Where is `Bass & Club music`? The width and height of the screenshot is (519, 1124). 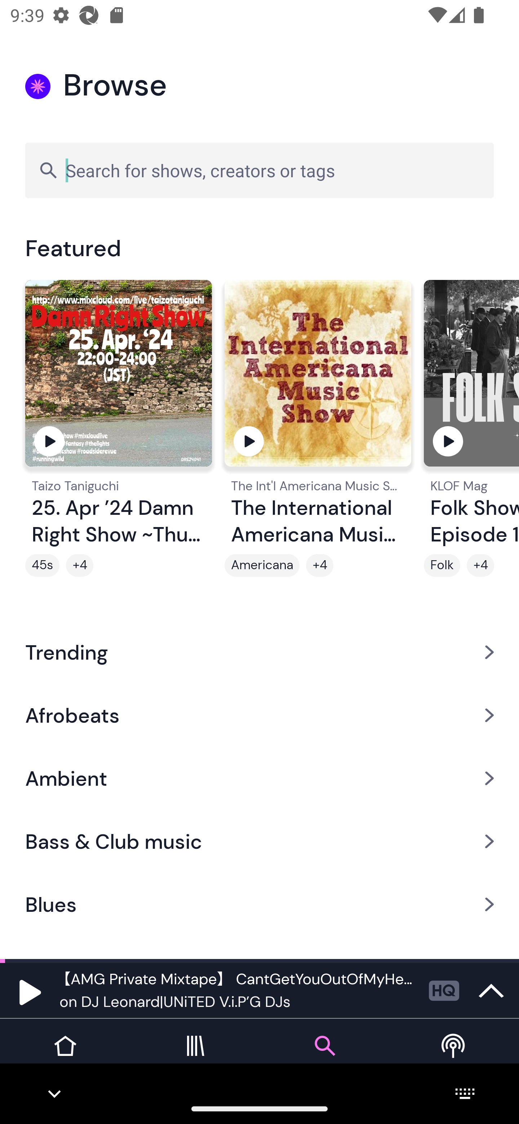 Bass & Club music is located at coordinates (259, 842).